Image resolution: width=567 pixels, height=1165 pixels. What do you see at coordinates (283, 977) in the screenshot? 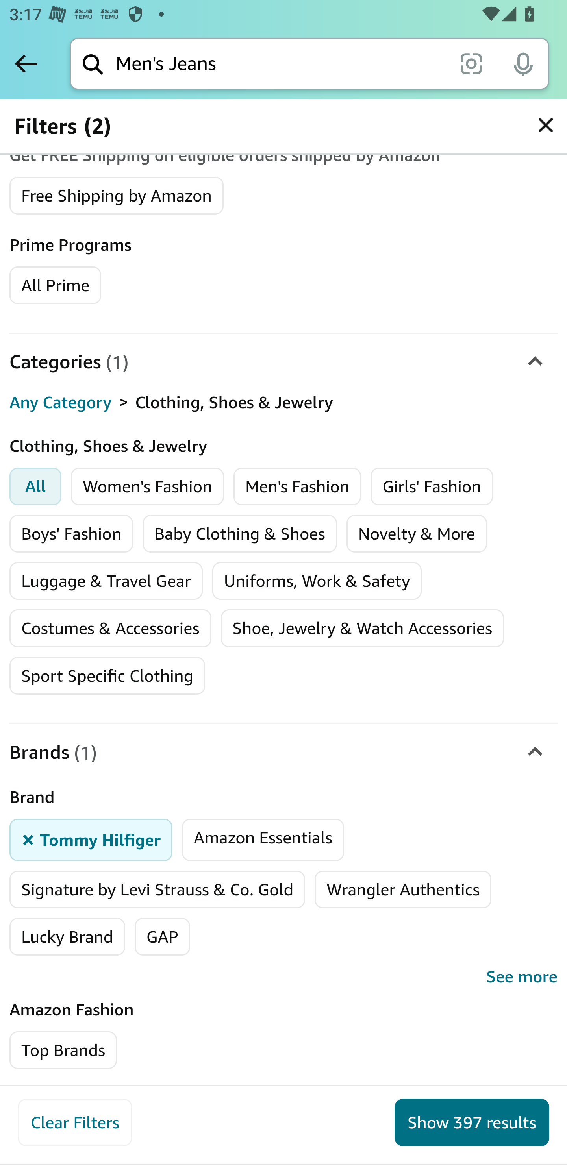
I see `See more, Brand See more` at bounding box center [283, 977].